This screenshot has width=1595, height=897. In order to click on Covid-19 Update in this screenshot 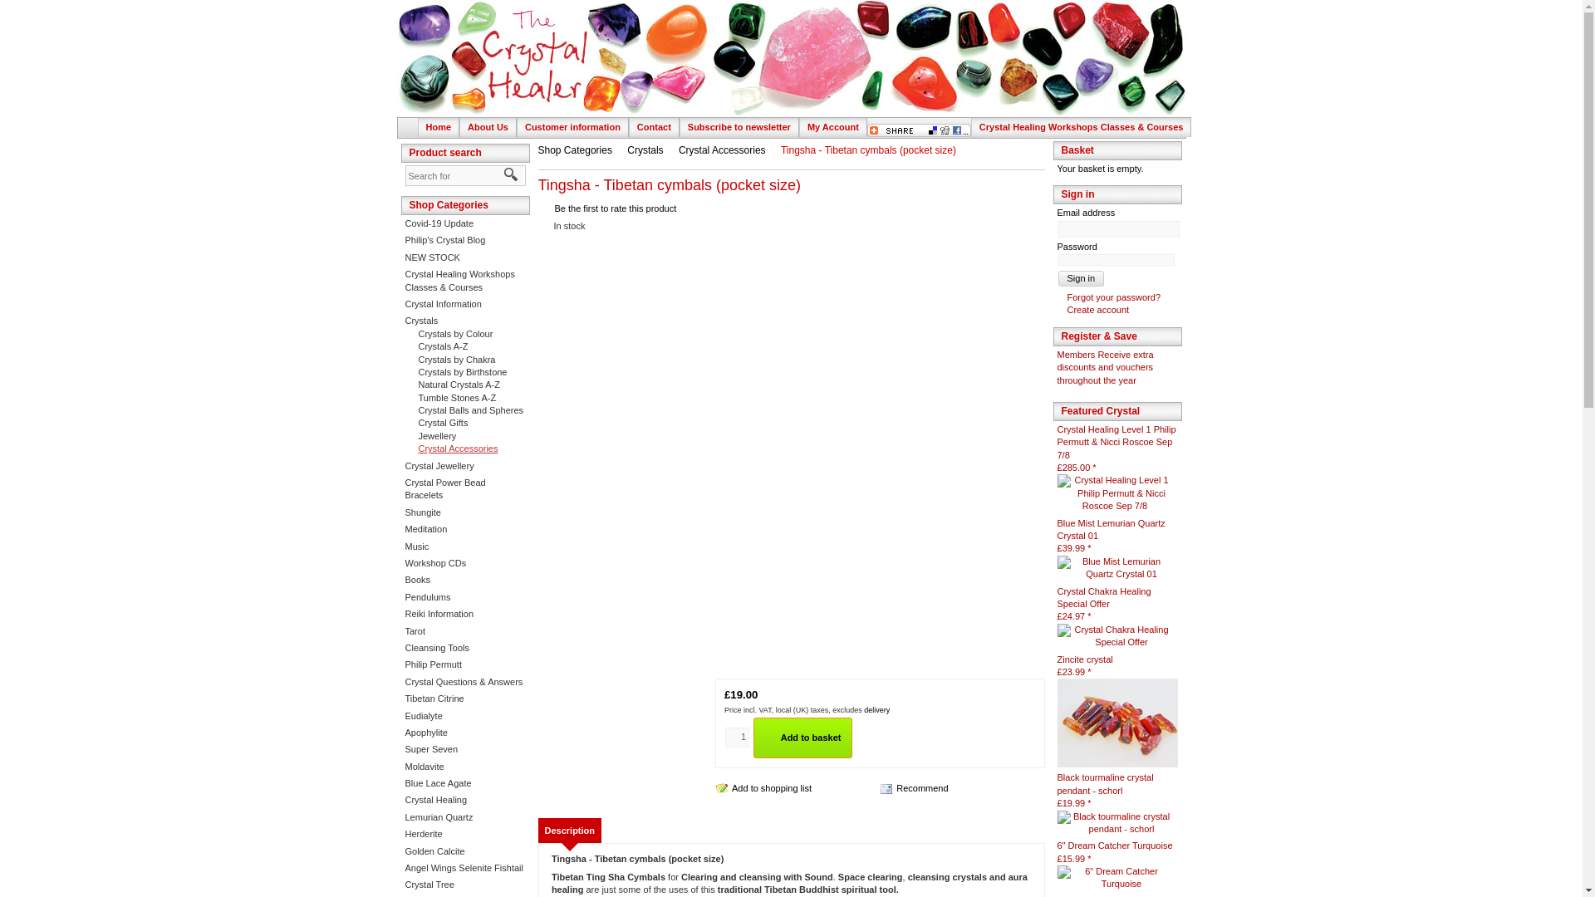, I will do `click(439, 223)`.